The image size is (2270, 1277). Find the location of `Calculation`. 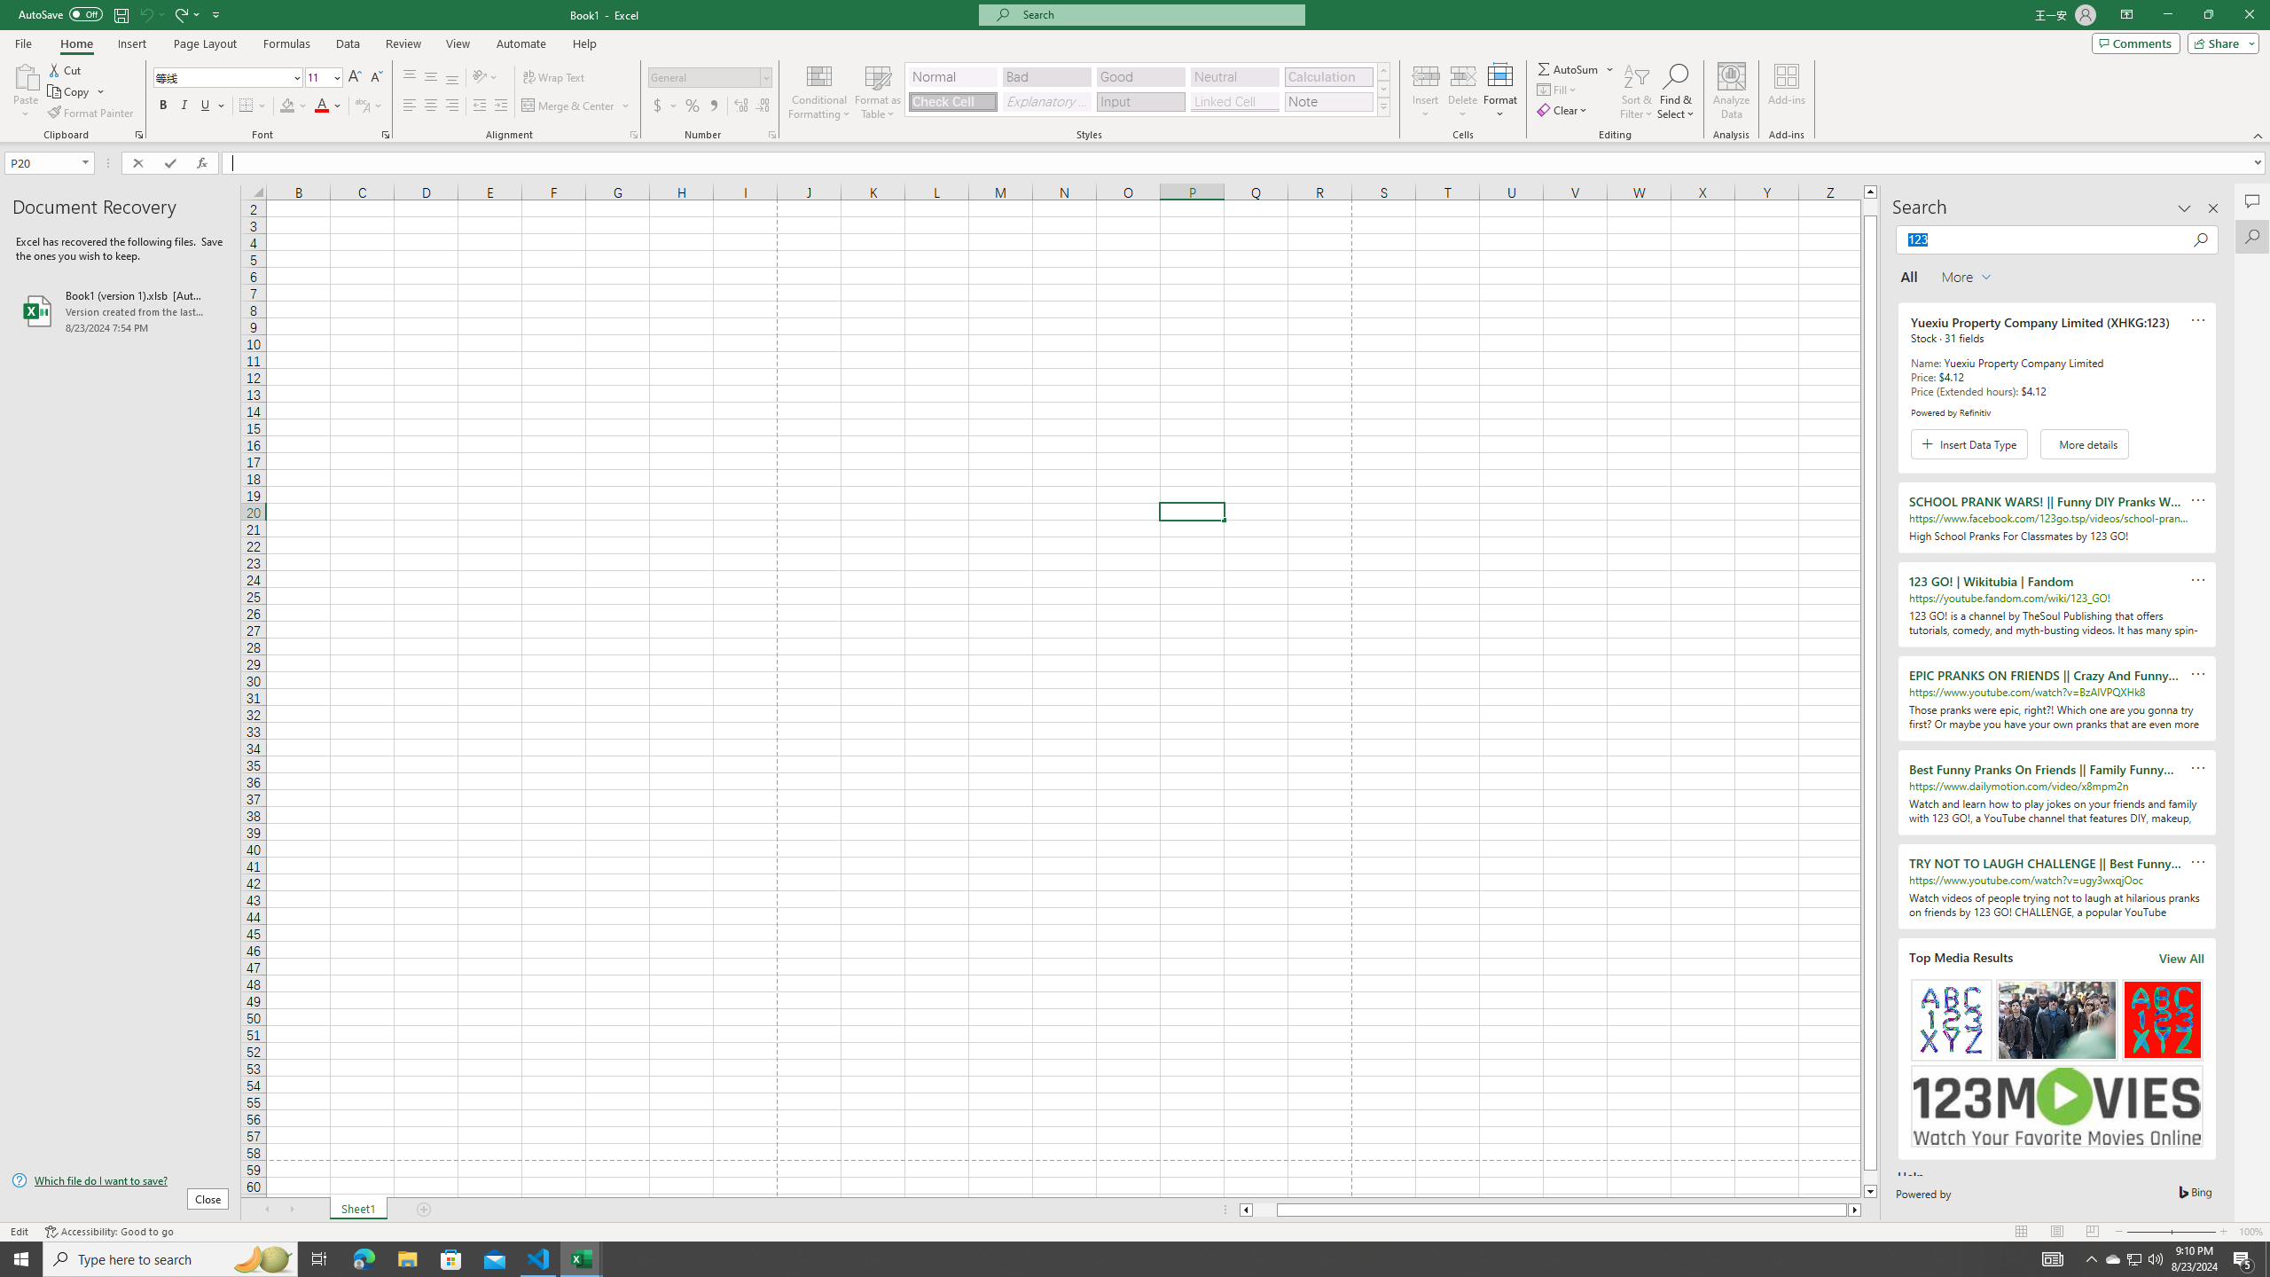

Calculation is located at coordinates (1328, 76).